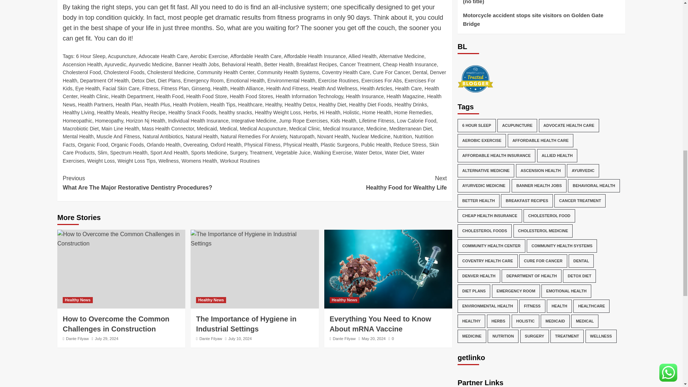  What do you see at coordinates (279, 64) in the screenshot?
I see `Better Health` at bounding box center [279, 64].